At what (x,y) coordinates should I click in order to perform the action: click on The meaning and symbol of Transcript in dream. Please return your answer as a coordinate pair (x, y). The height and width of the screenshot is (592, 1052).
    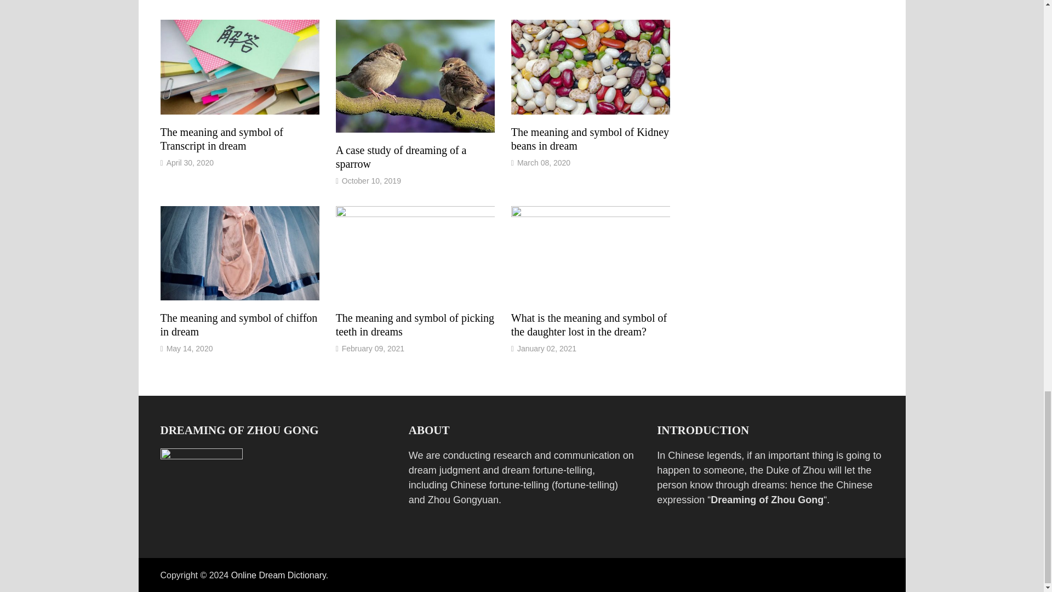
    Looking at the image, I should click on (221, 139).